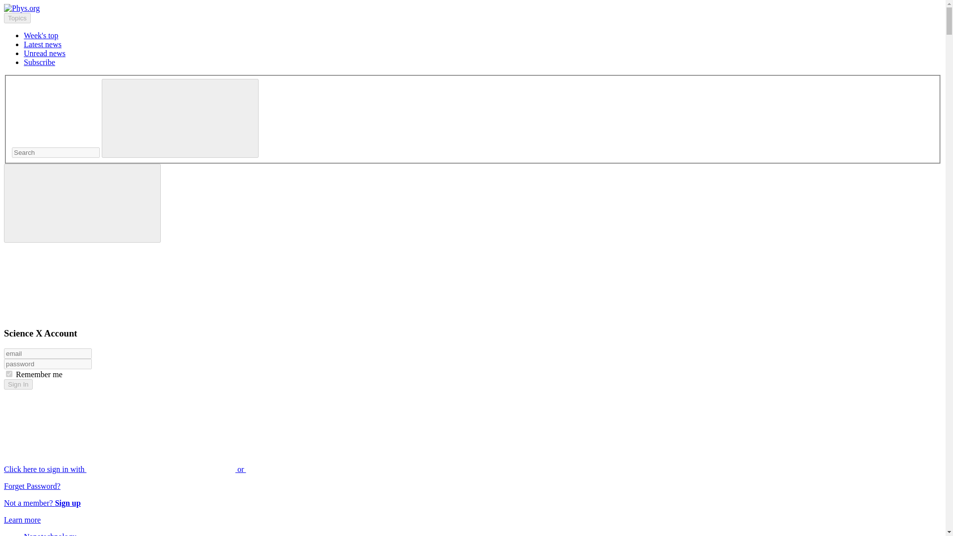 This screenshot has width=953, height=536. Describe the element at coordinates (18, 384) in the screenshot. I see `Sign In` at that location.